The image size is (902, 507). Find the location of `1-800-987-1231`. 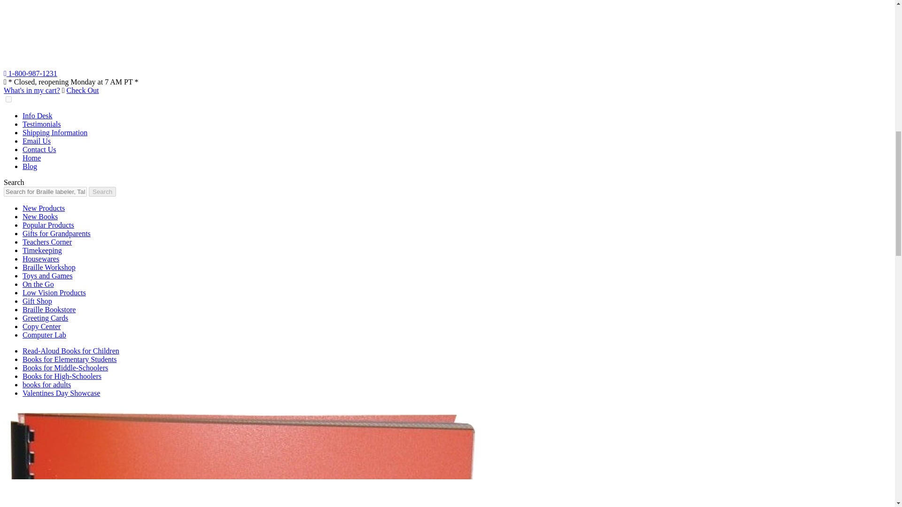

1-800-987-1231 is located at coordinates (30, 73).